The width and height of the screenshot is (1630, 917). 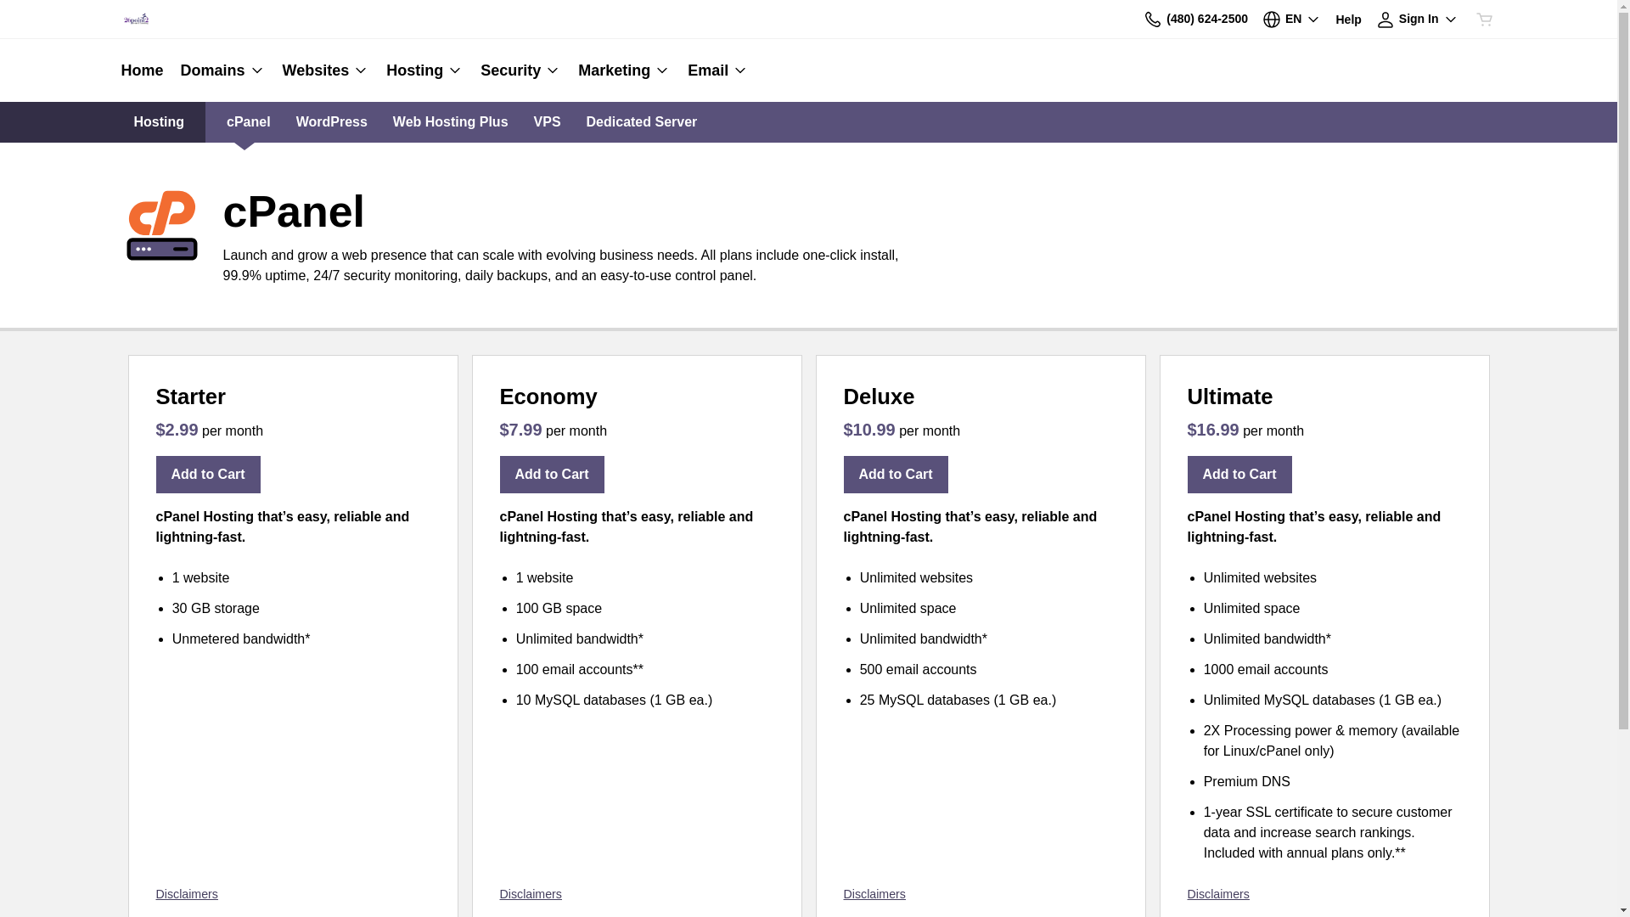 What do you see at coordinates (552, 475) in the screenshot?
I see `Add to Cart` at bounding box center [552, 475].